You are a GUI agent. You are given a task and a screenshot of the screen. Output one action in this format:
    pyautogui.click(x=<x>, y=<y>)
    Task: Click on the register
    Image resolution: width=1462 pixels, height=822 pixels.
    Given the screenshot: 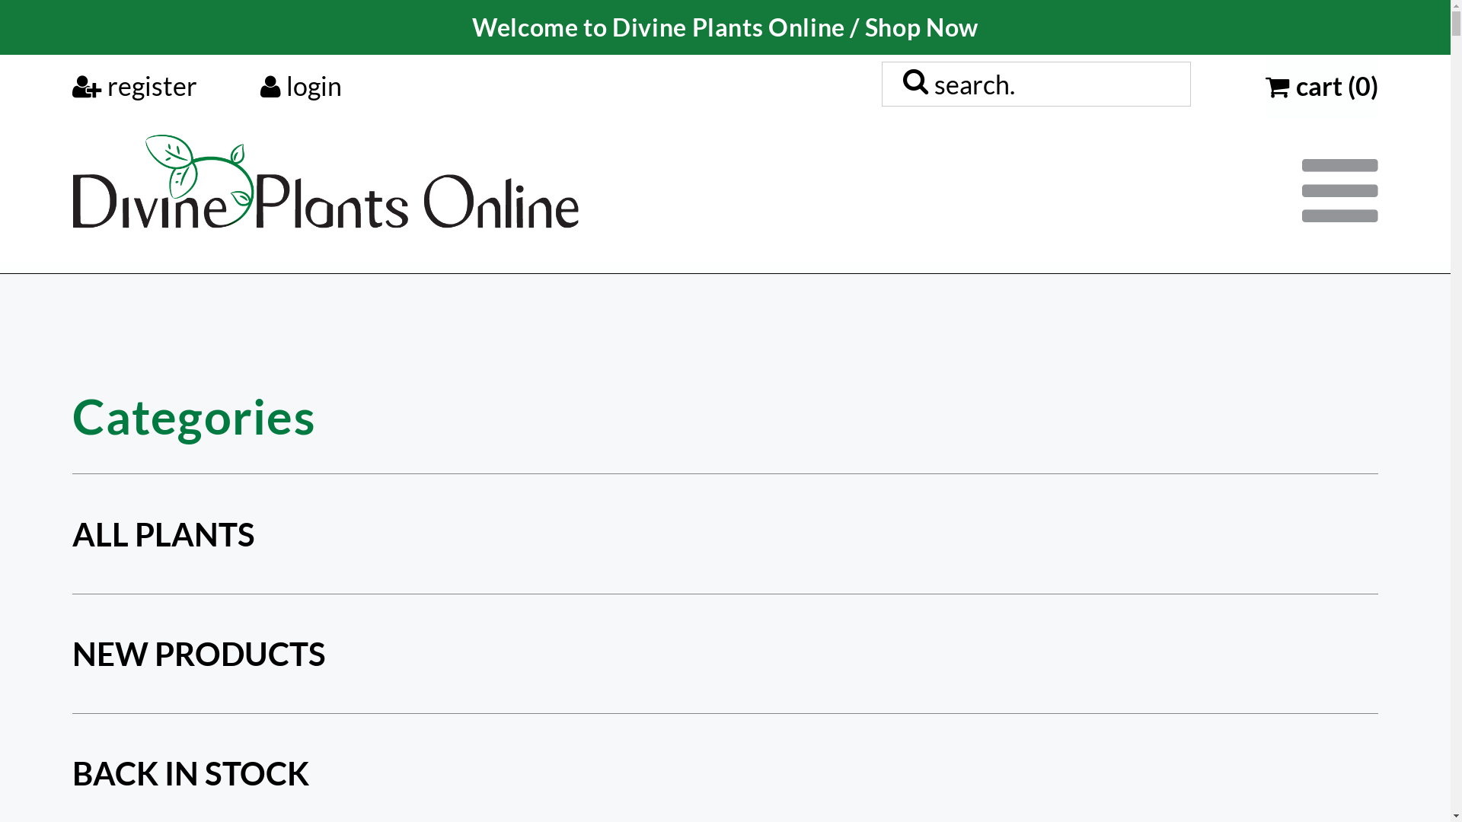 What is the action you would take?
    pyautogui.click(x=135, y=86)
    